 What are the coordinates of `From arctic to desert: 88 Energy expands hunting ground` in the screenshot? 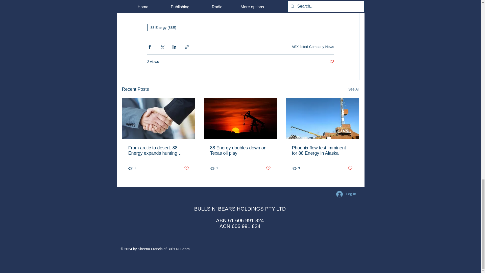 It's located at (159, 150).